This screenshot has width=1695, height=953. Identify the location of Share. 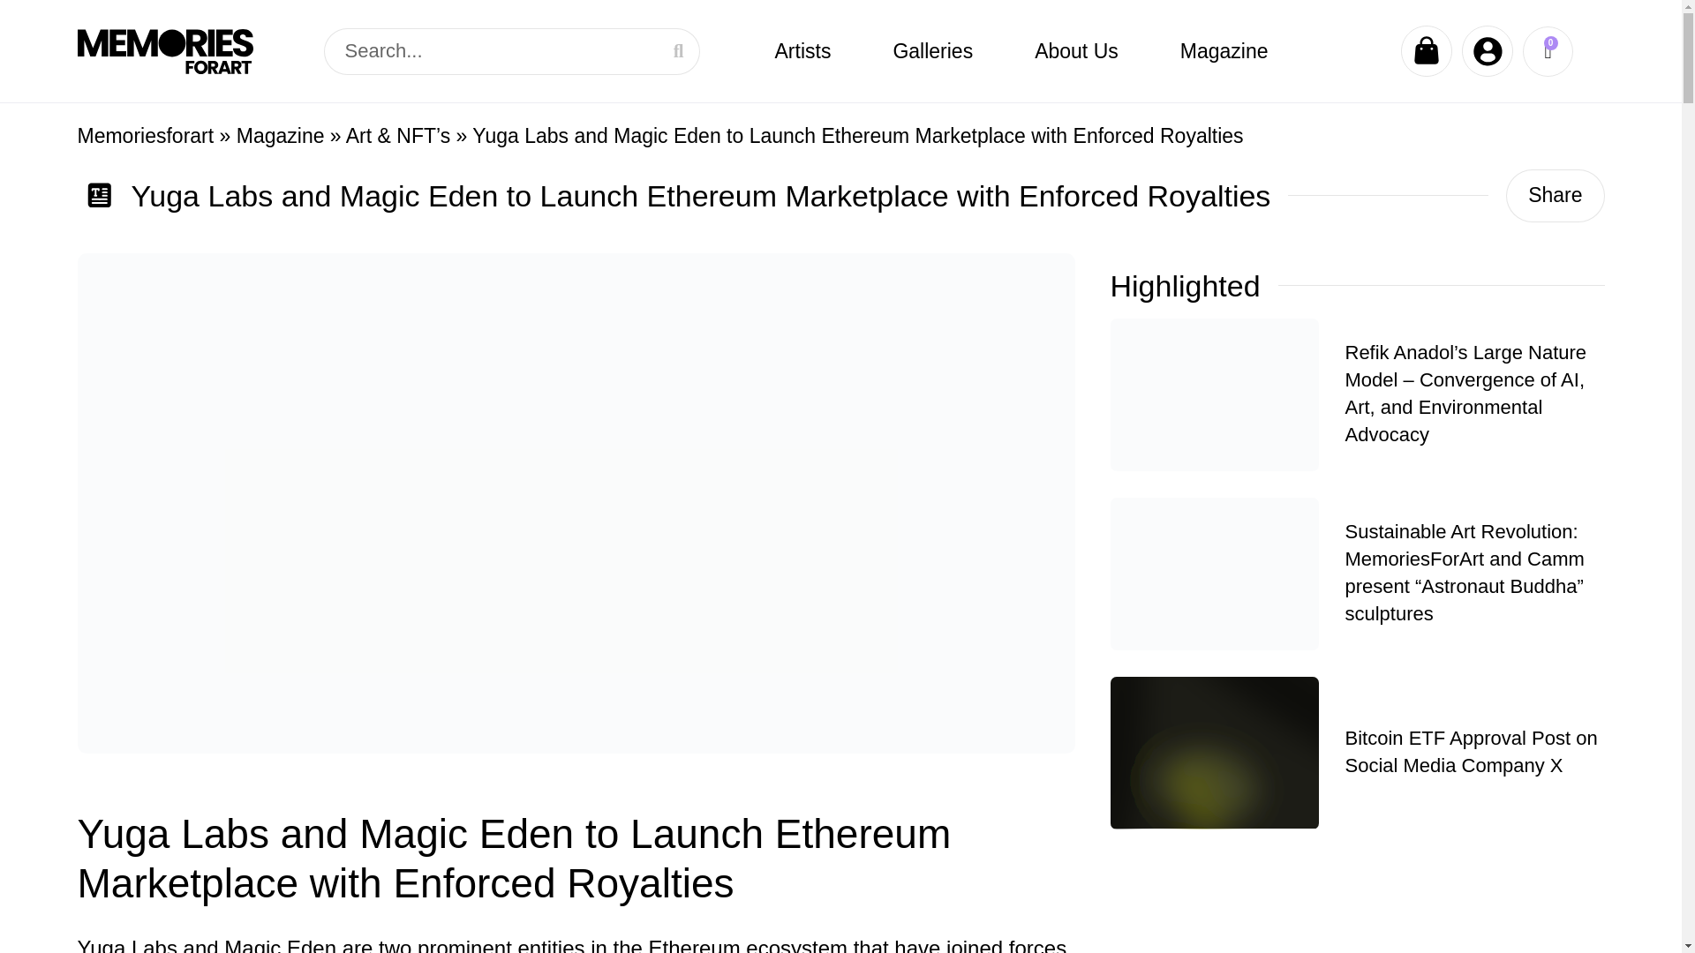
(1555, 196).